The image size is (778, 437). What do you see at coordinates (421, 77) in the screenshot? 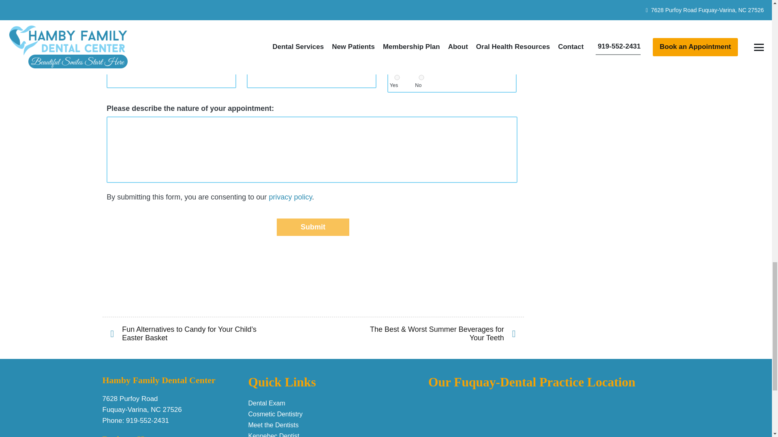
I see `No` at bounding box center [421, 77].